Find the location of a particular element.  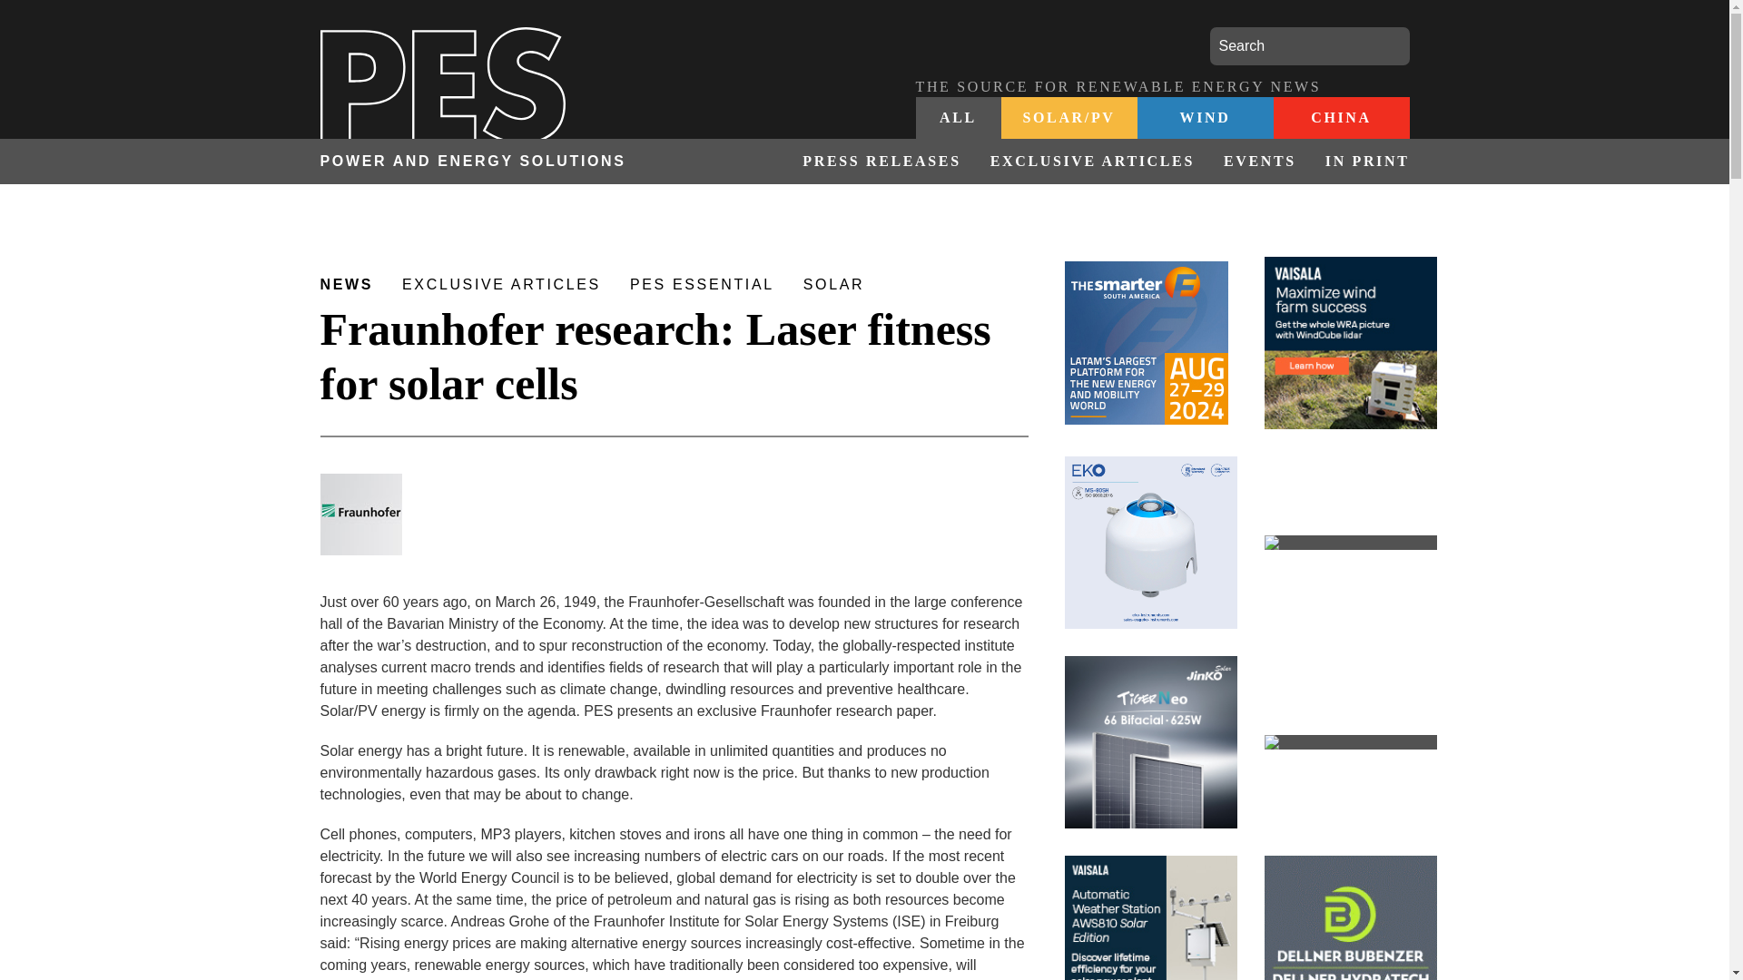

Search for: is located at coordinates (1309, 46).